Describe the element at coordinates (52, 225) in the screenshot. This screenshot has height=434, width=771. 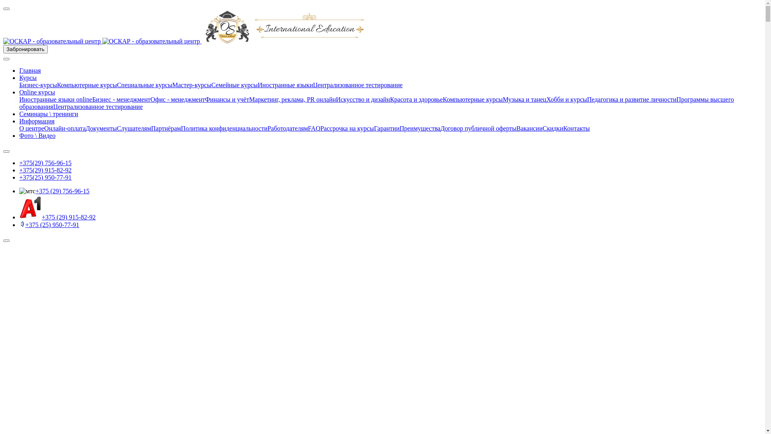
I see `+375 (25) 950-77-91` at that location.